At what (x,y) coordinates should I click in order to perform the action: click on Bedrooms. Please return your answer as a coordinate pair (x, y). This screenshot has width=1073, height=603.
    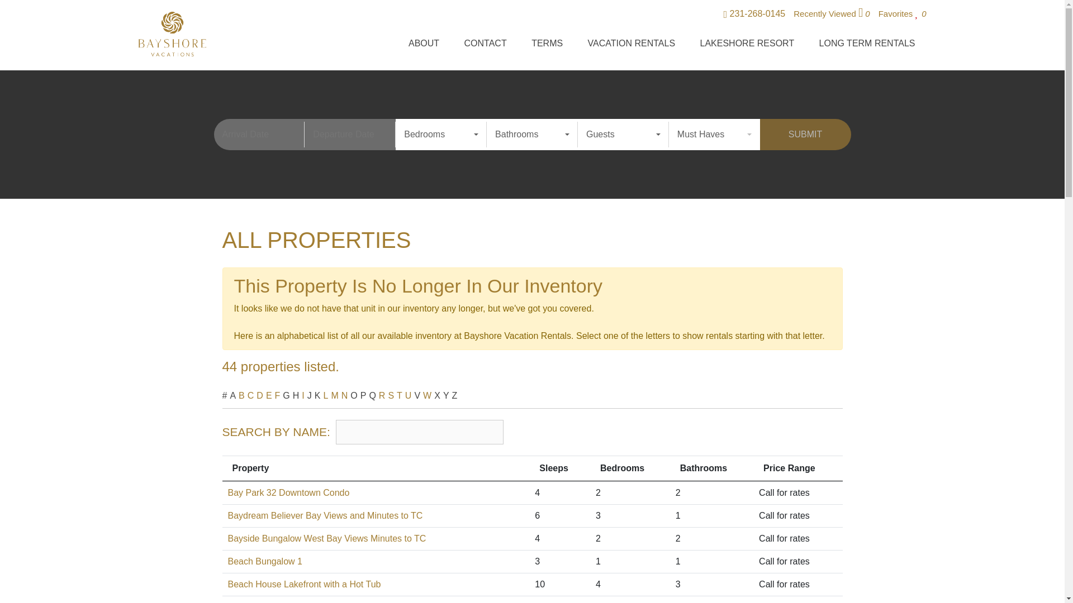
    Looking at the image, I should click on (441, 134).